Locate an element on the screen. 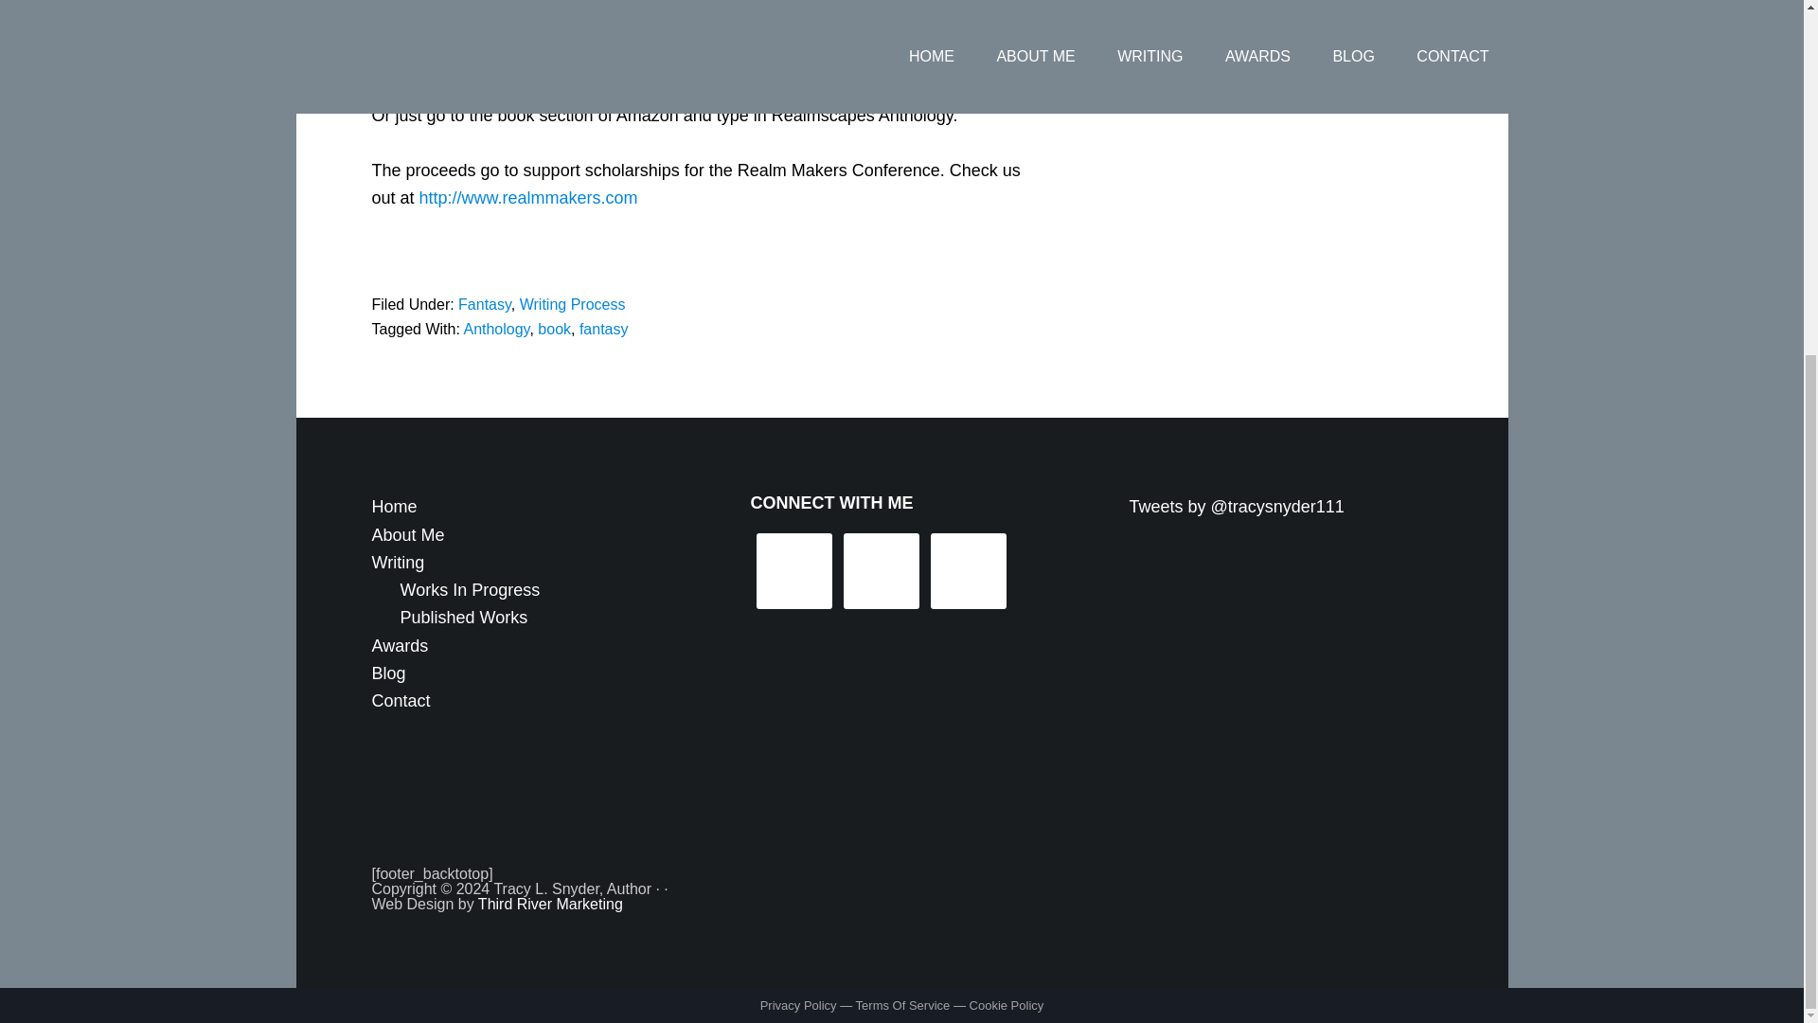 This screenshot has height=1023, width=1818. Writing is located at coordinates (397, 563).